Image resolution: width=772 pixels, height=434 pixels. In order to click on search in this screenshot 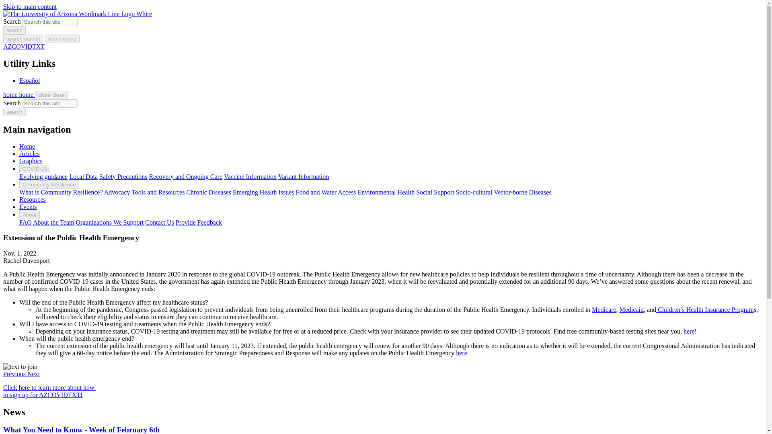, I will do `click(14, 30)`.